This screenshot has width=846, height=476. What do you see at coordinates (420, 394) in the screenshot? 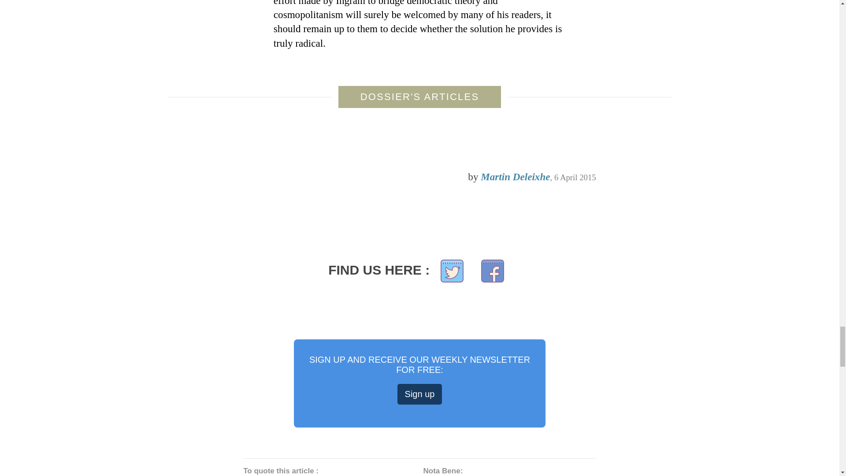
I see `Sign up` at bounding box center [420, 394].